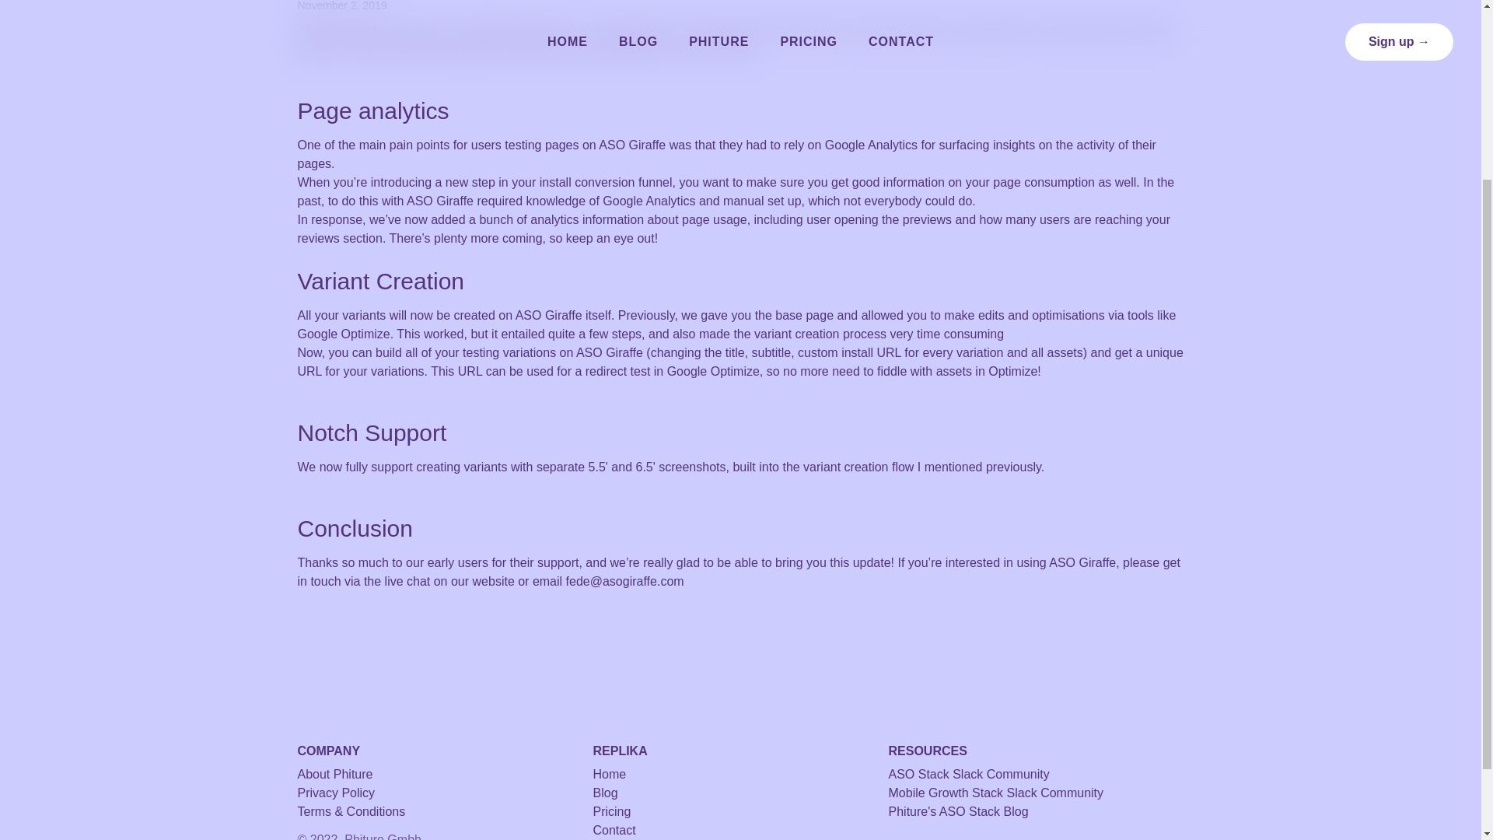 The width and height of the screenshot is (1493, 840). I want to click on Phiture's ASO Stack Blog, so click(1036, 812).